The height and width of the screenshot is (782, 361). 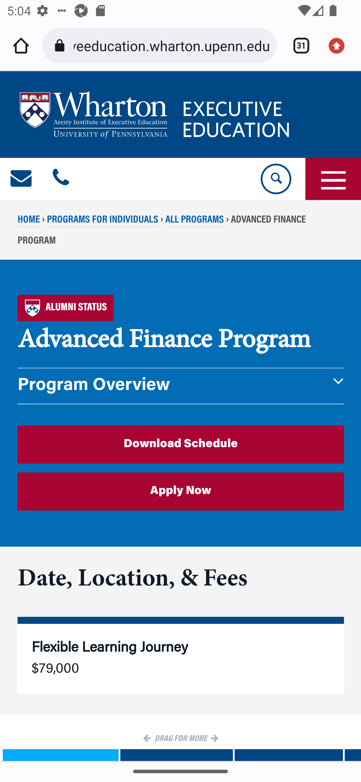 I want to click on Download Schedule, so click(x=181, y=444).